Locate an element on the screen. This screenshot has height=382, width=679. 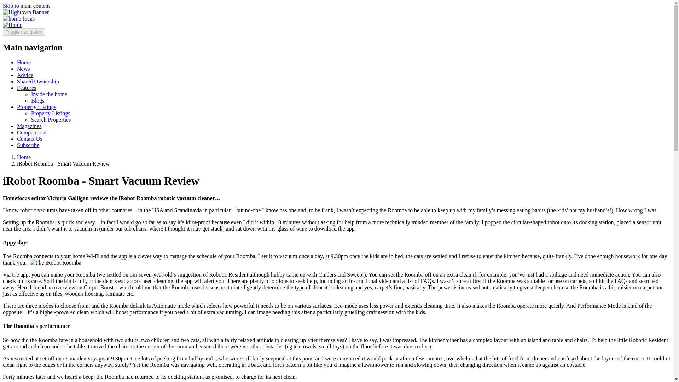
Features is located at coordinates (26, 88).